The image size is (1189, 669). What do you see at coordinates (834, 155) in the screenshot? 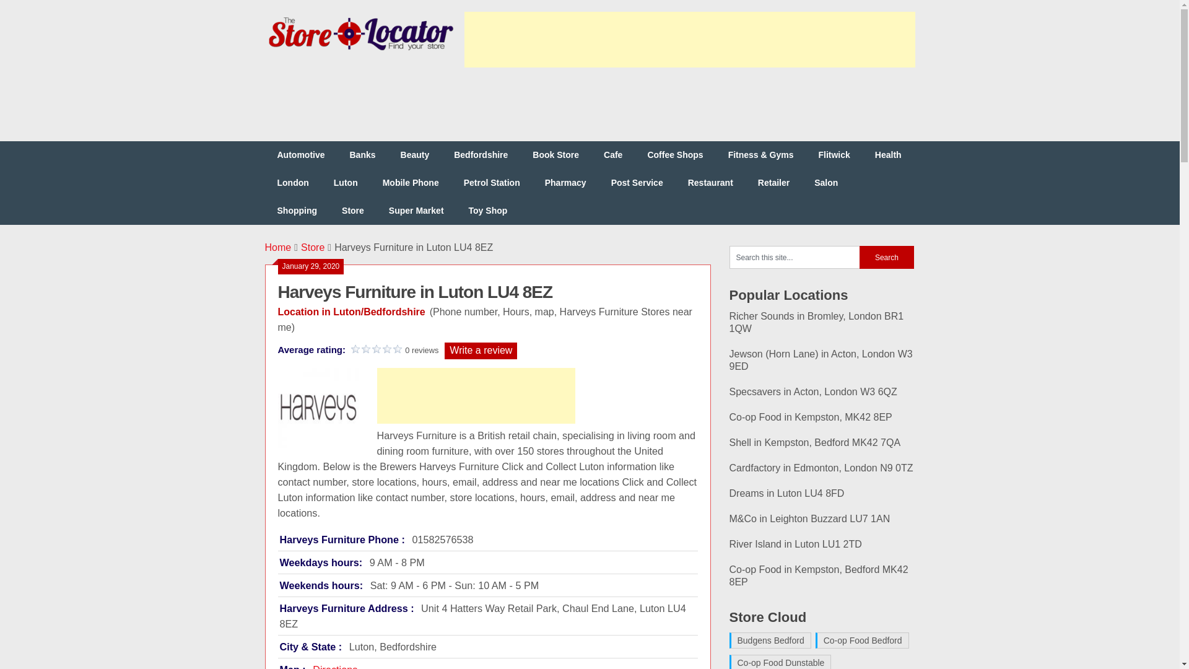
I see `Flitwick` at bounding box center [834, 155].